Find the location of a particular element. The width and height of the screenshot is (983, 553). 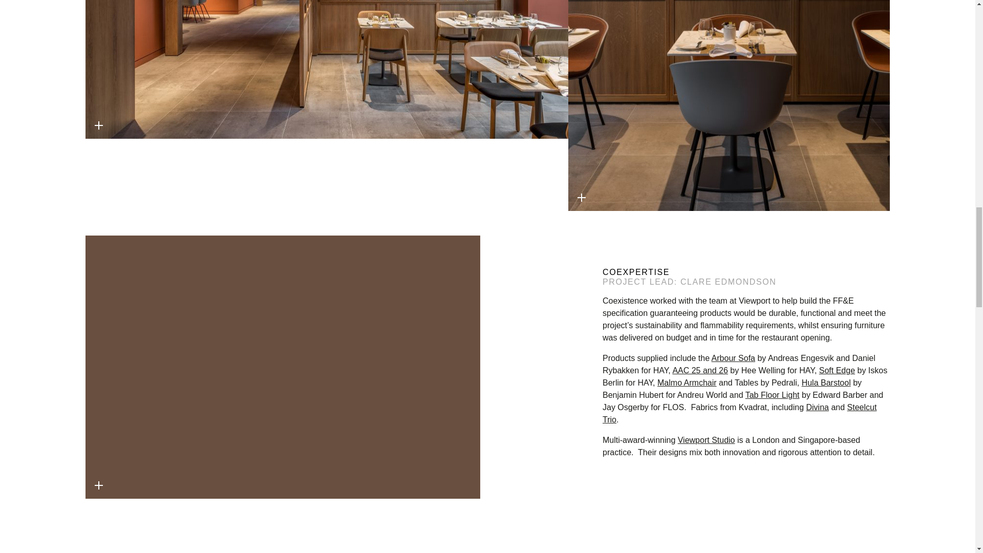

Tab Floor Light is located at coordinates (772, 394).